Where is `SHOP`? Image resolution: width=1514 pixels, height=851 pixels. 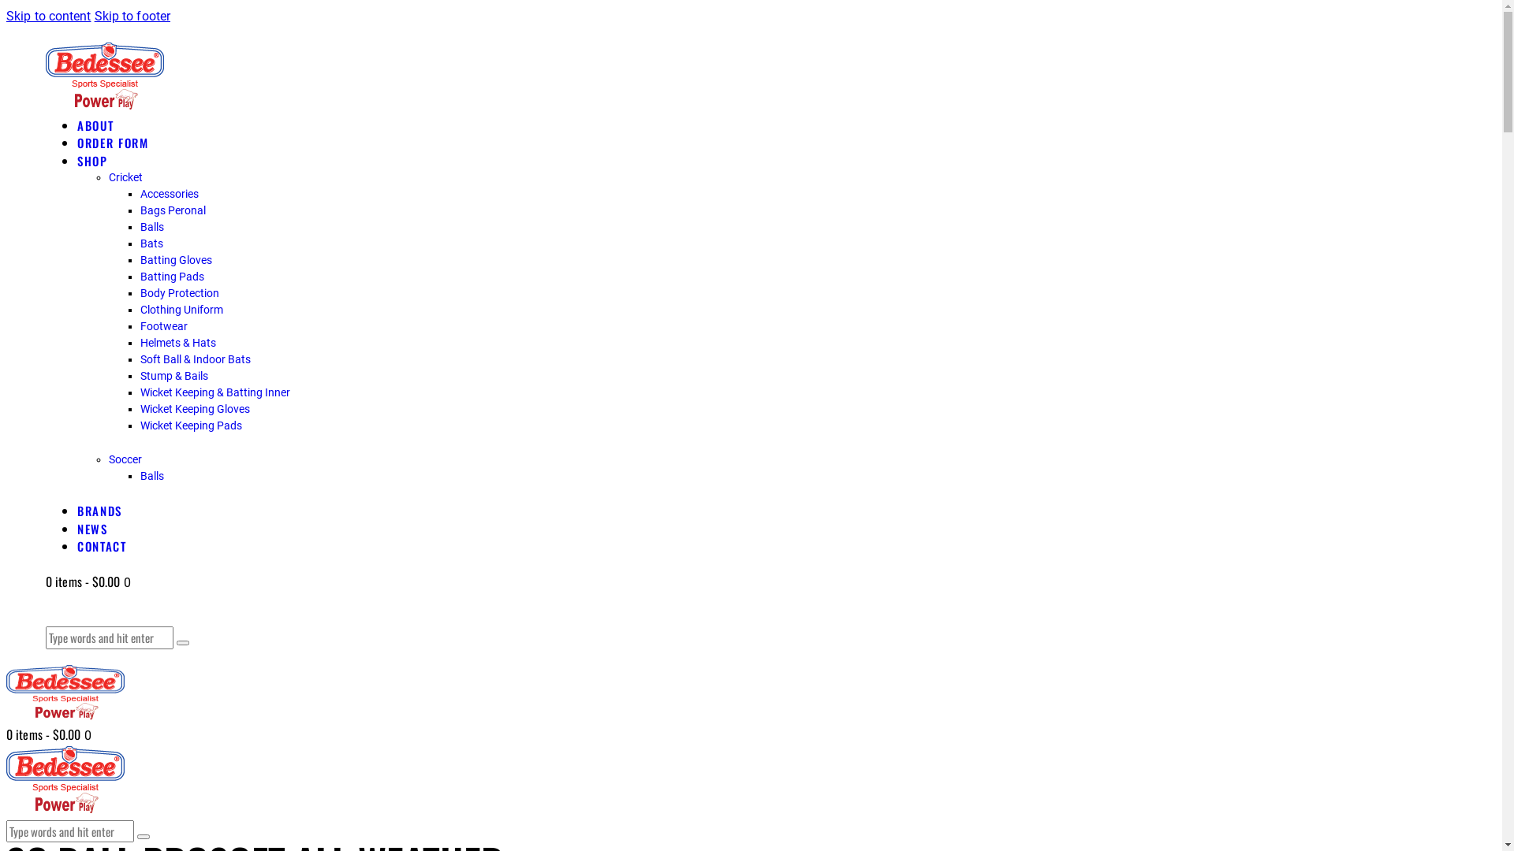 SHOP is located at coordinates (93, 161).